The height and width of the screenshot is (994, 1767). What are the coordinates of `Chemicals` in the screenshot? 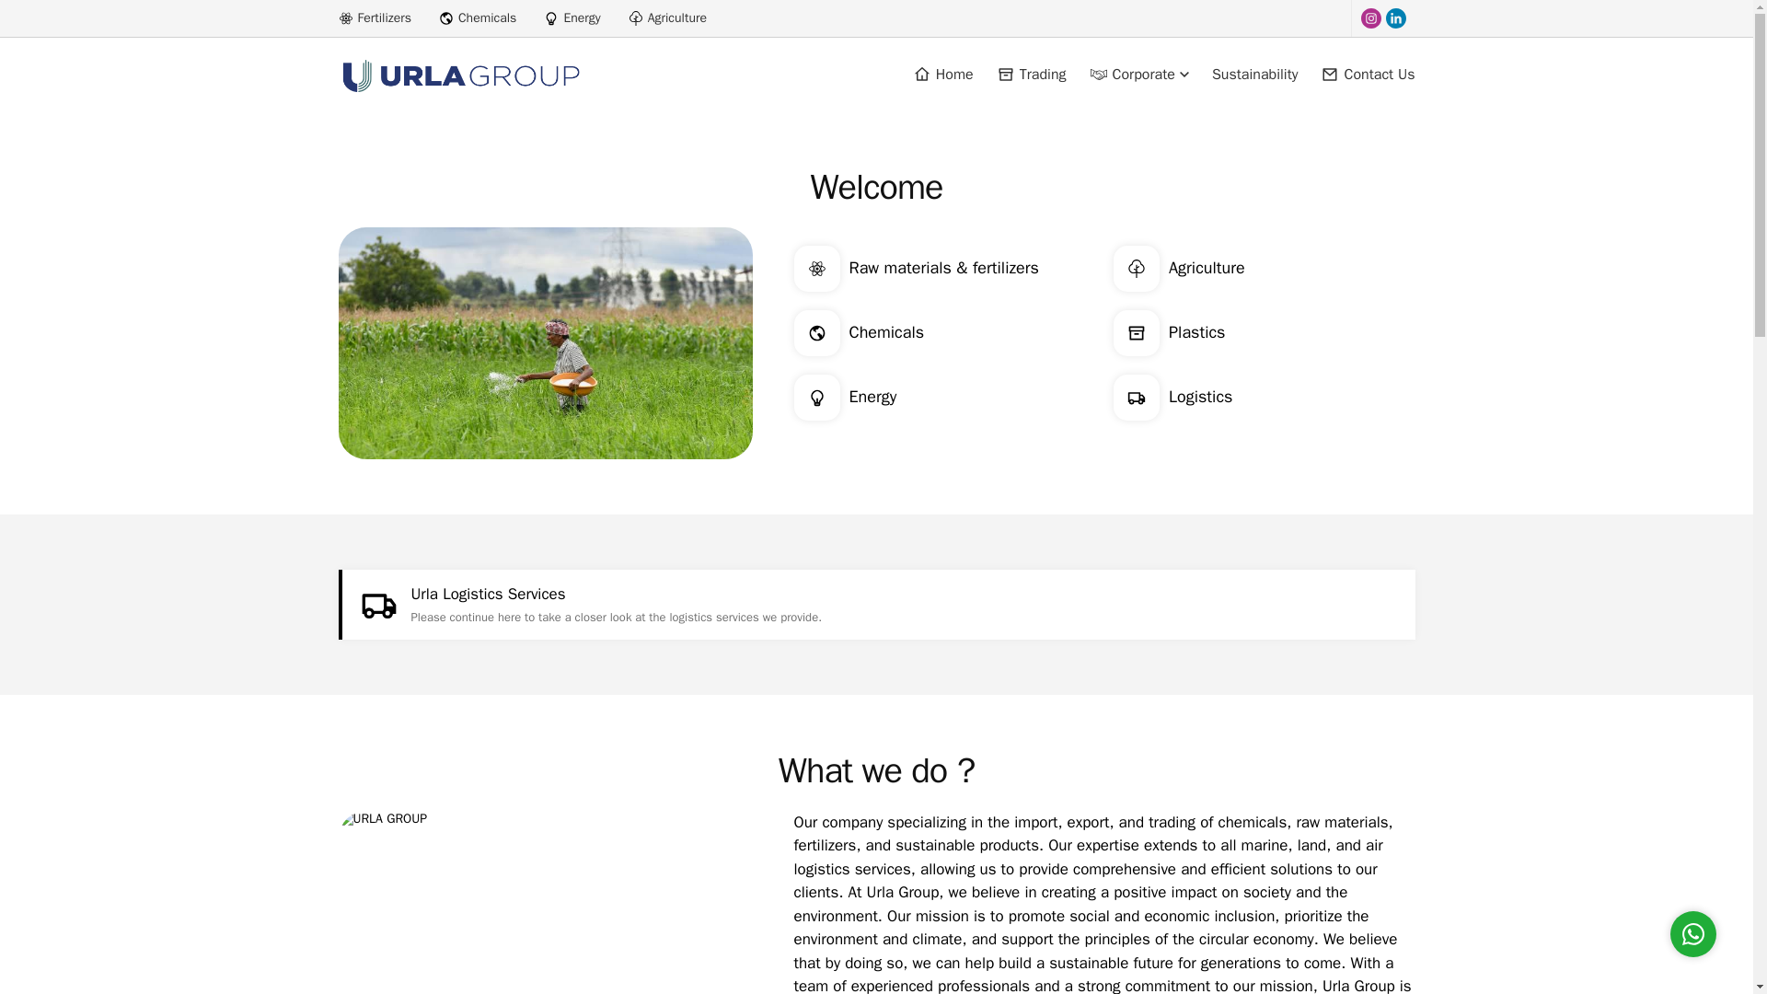 It's located at (944, 332).